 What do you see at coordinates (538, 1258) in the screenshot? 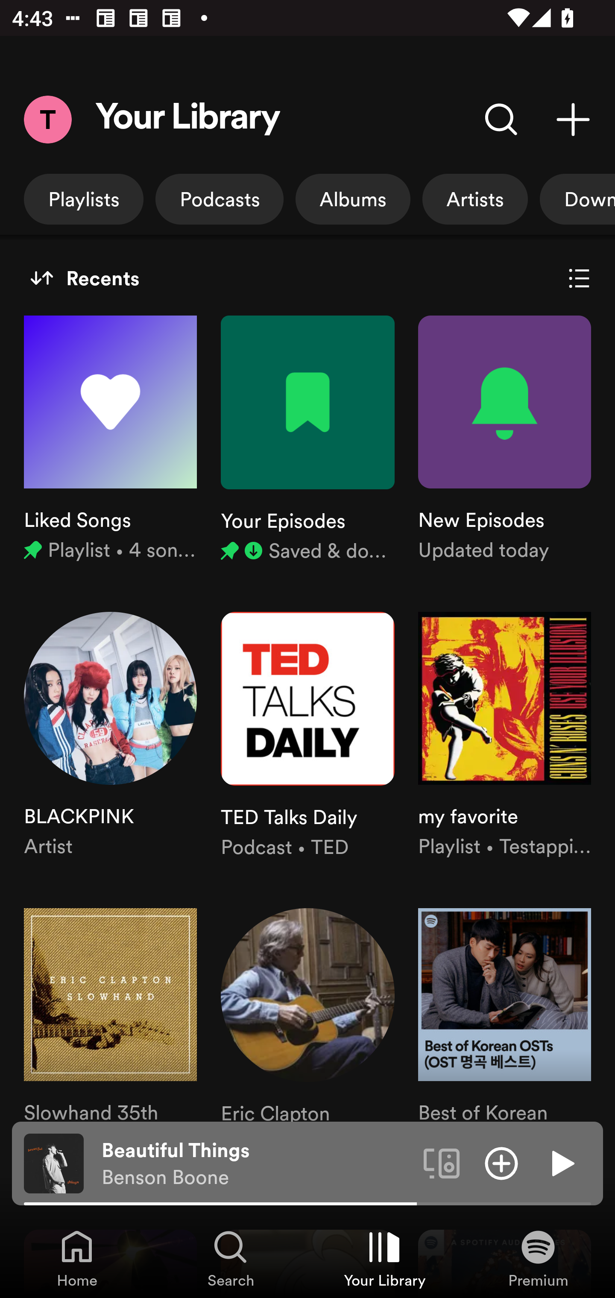
I see `Premium, Tab 4 of 4 Premium Premium` at bounding box center [538, 1258].